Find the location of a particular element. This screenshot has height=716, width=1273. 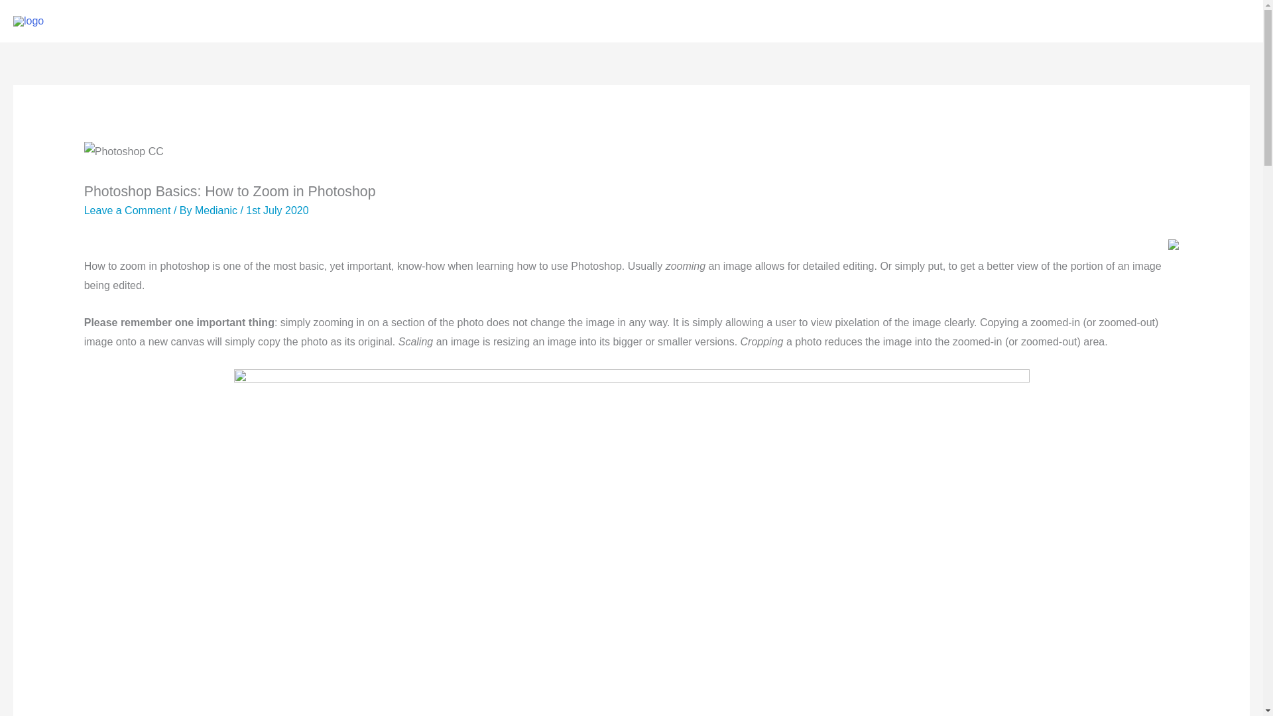

What We Do is located at coordinates (955, 21).